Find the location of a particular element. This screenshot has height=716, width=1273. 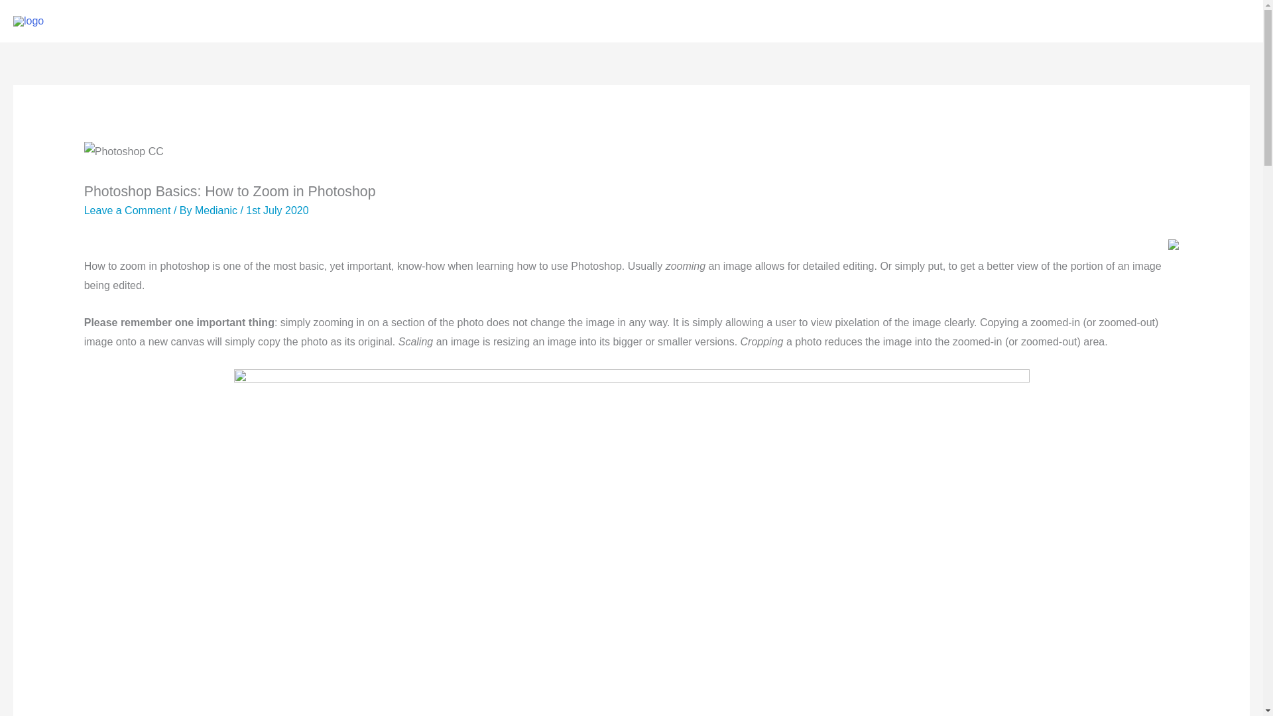

What We Do is located at coordinates (955, 21).